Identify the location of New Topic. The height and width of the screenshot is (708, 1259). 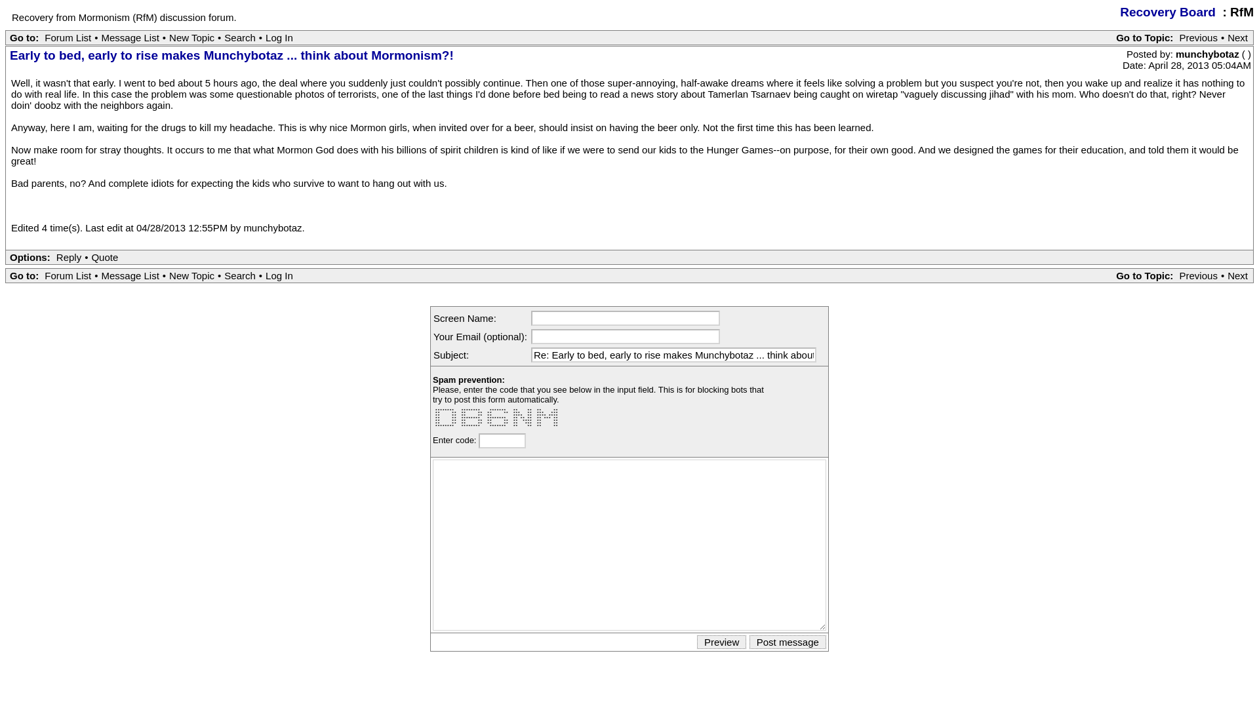
(191, 275).